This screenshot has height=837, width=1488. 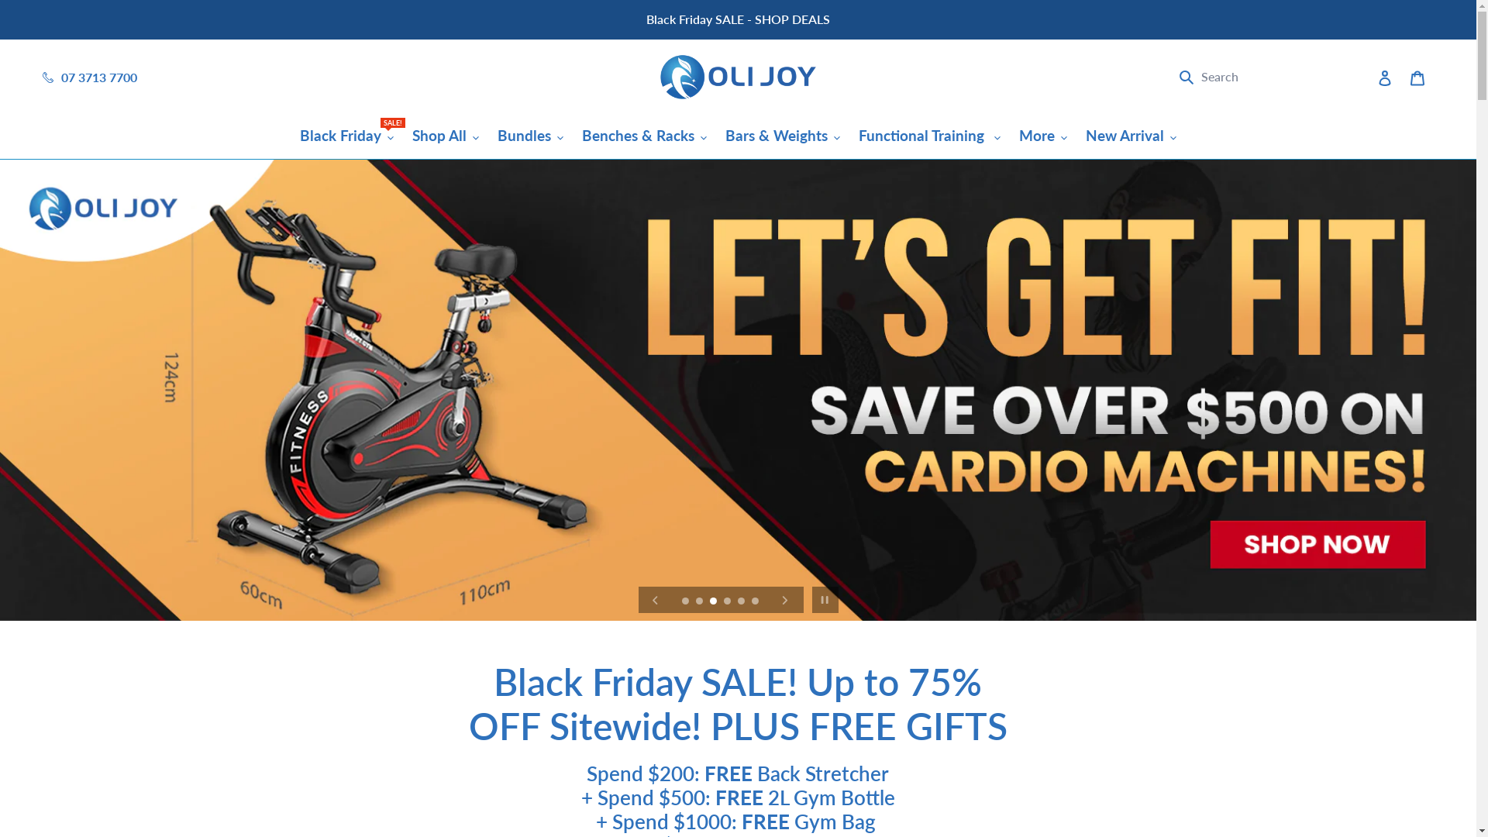 I want to click on New Arrival, so click(x=1131, y=136).